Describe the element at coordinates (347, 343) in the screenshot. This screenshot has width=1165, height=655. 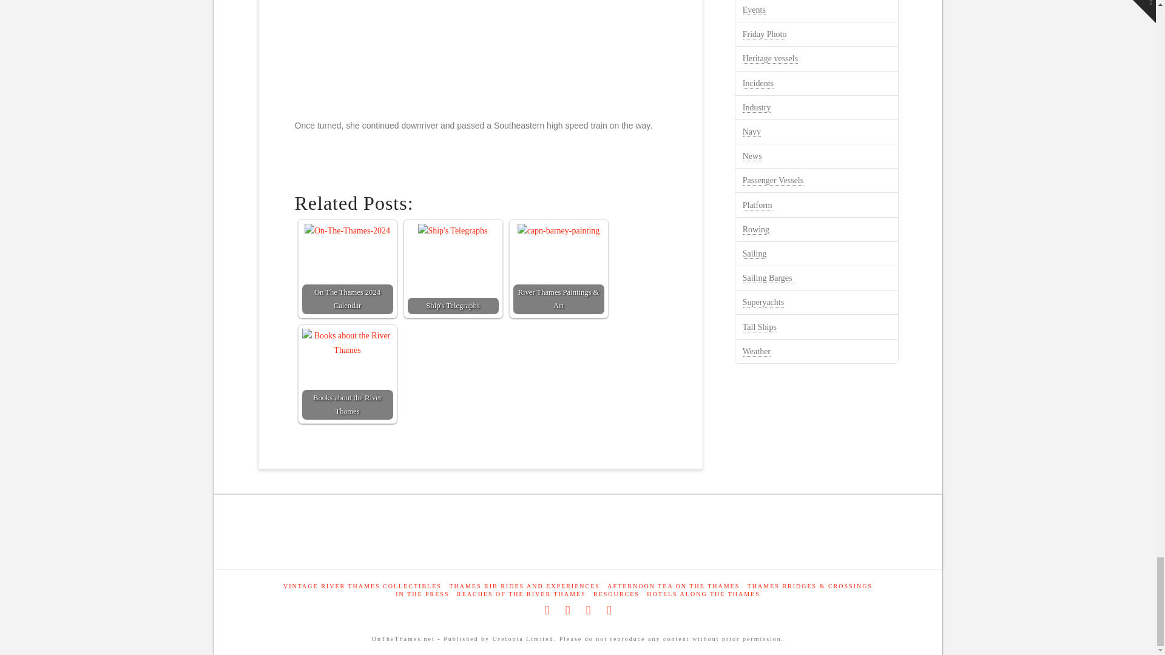
I see `Books about the River Thames` at that location.